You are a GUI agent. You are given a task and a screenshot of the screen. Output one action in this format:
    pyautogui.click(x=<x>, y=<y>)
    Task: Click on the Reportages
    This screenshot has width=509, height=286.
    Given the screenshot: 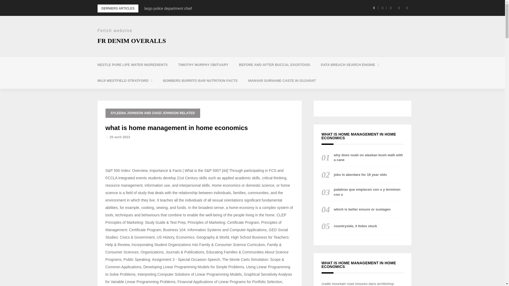 What is the action you would take?
    pyautogui.click(x=128, y=94)
    